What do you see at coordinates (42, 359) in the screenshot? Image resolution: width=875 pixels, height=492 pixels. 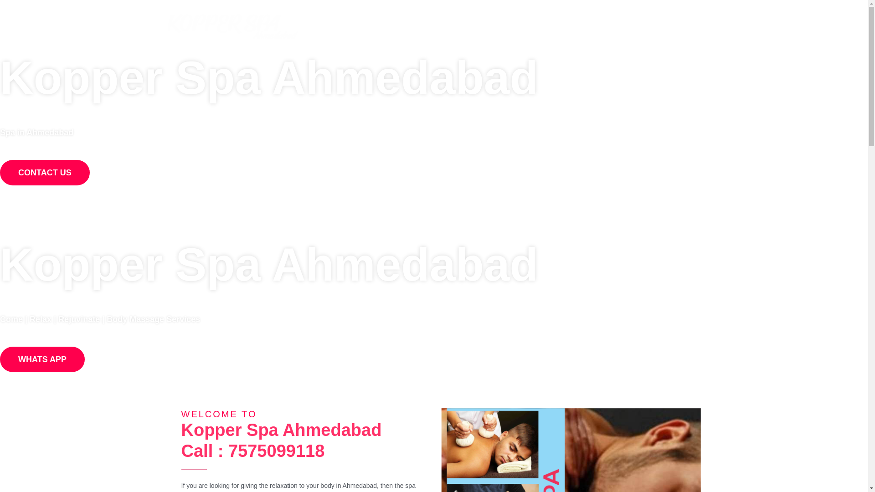 I see `WHATS APP` at bounding box center [42, 359].